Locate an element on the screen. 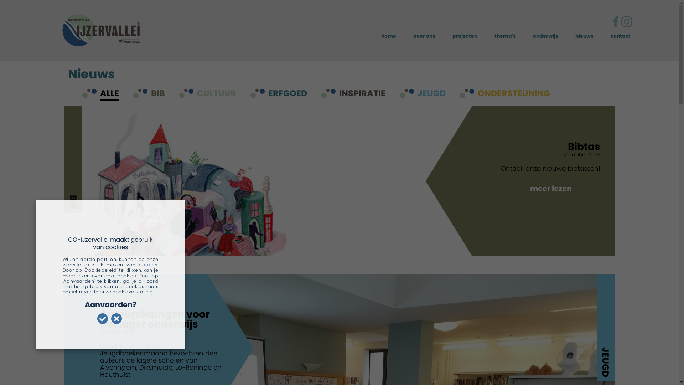 This screenshot has height=385, width=684. projecten is located at coordinates (465, 36).